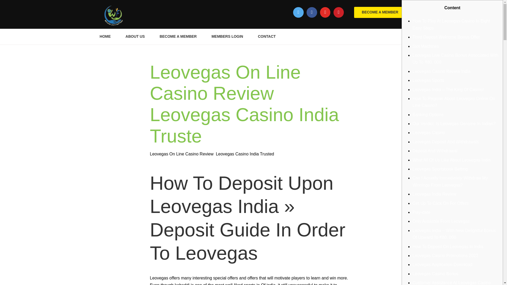 The image size is (507, 285). Describe the element at coordinates (454, 123) in the screenshot. I see `Our Verdict: Is Leovegas Genuine In Indian?` at that location.